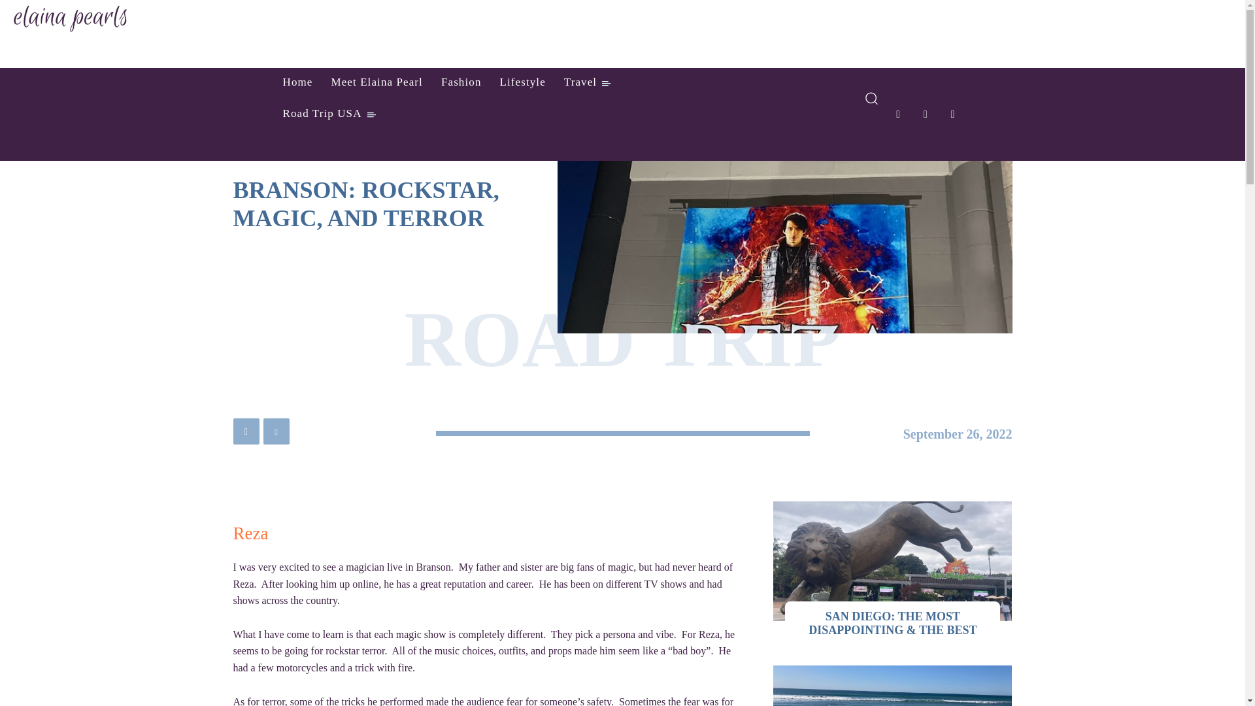  Describe the element at coordinates (898, 114) in the screenshot. I see `Instagram` at that location.